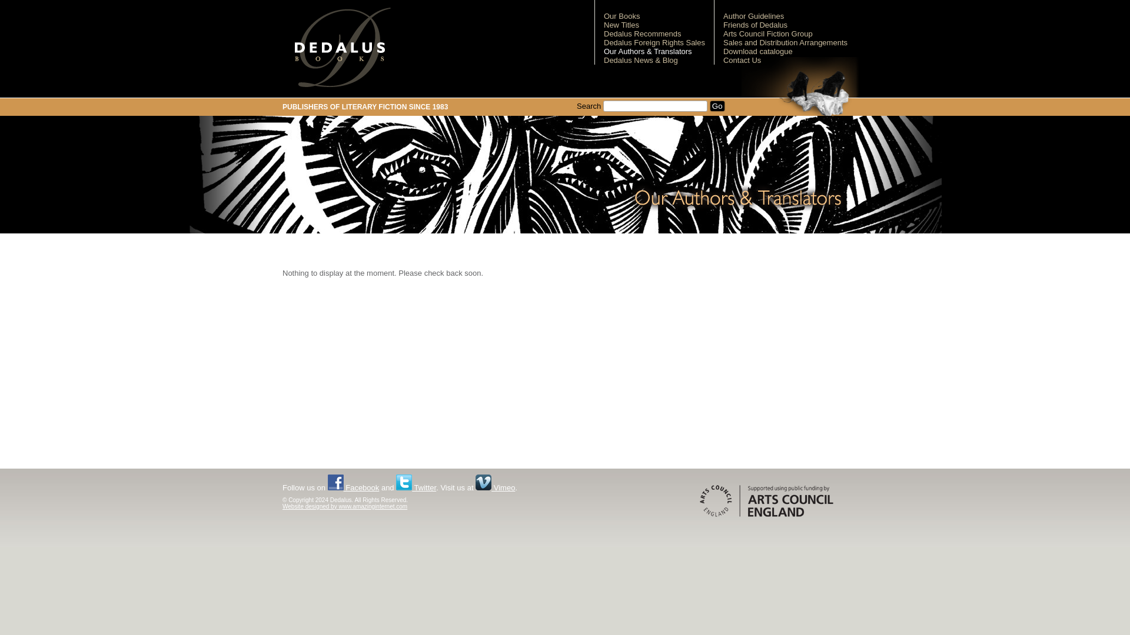 This screenshot has width=1130, height=635. What do you see at coordinates (753, 16) in the screenshot?
I see `Author Guidelines` at bounding box center [753, 16].